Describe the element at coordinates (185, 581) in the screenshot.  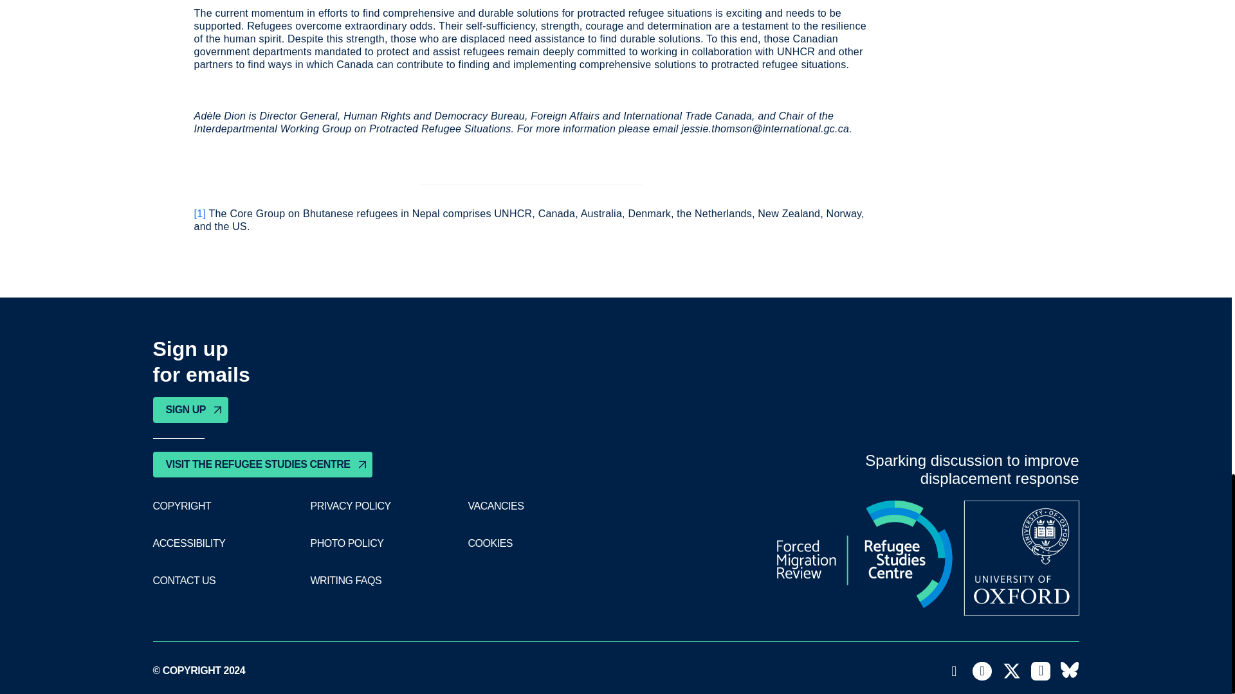
I see `CONTACT US` at that location.